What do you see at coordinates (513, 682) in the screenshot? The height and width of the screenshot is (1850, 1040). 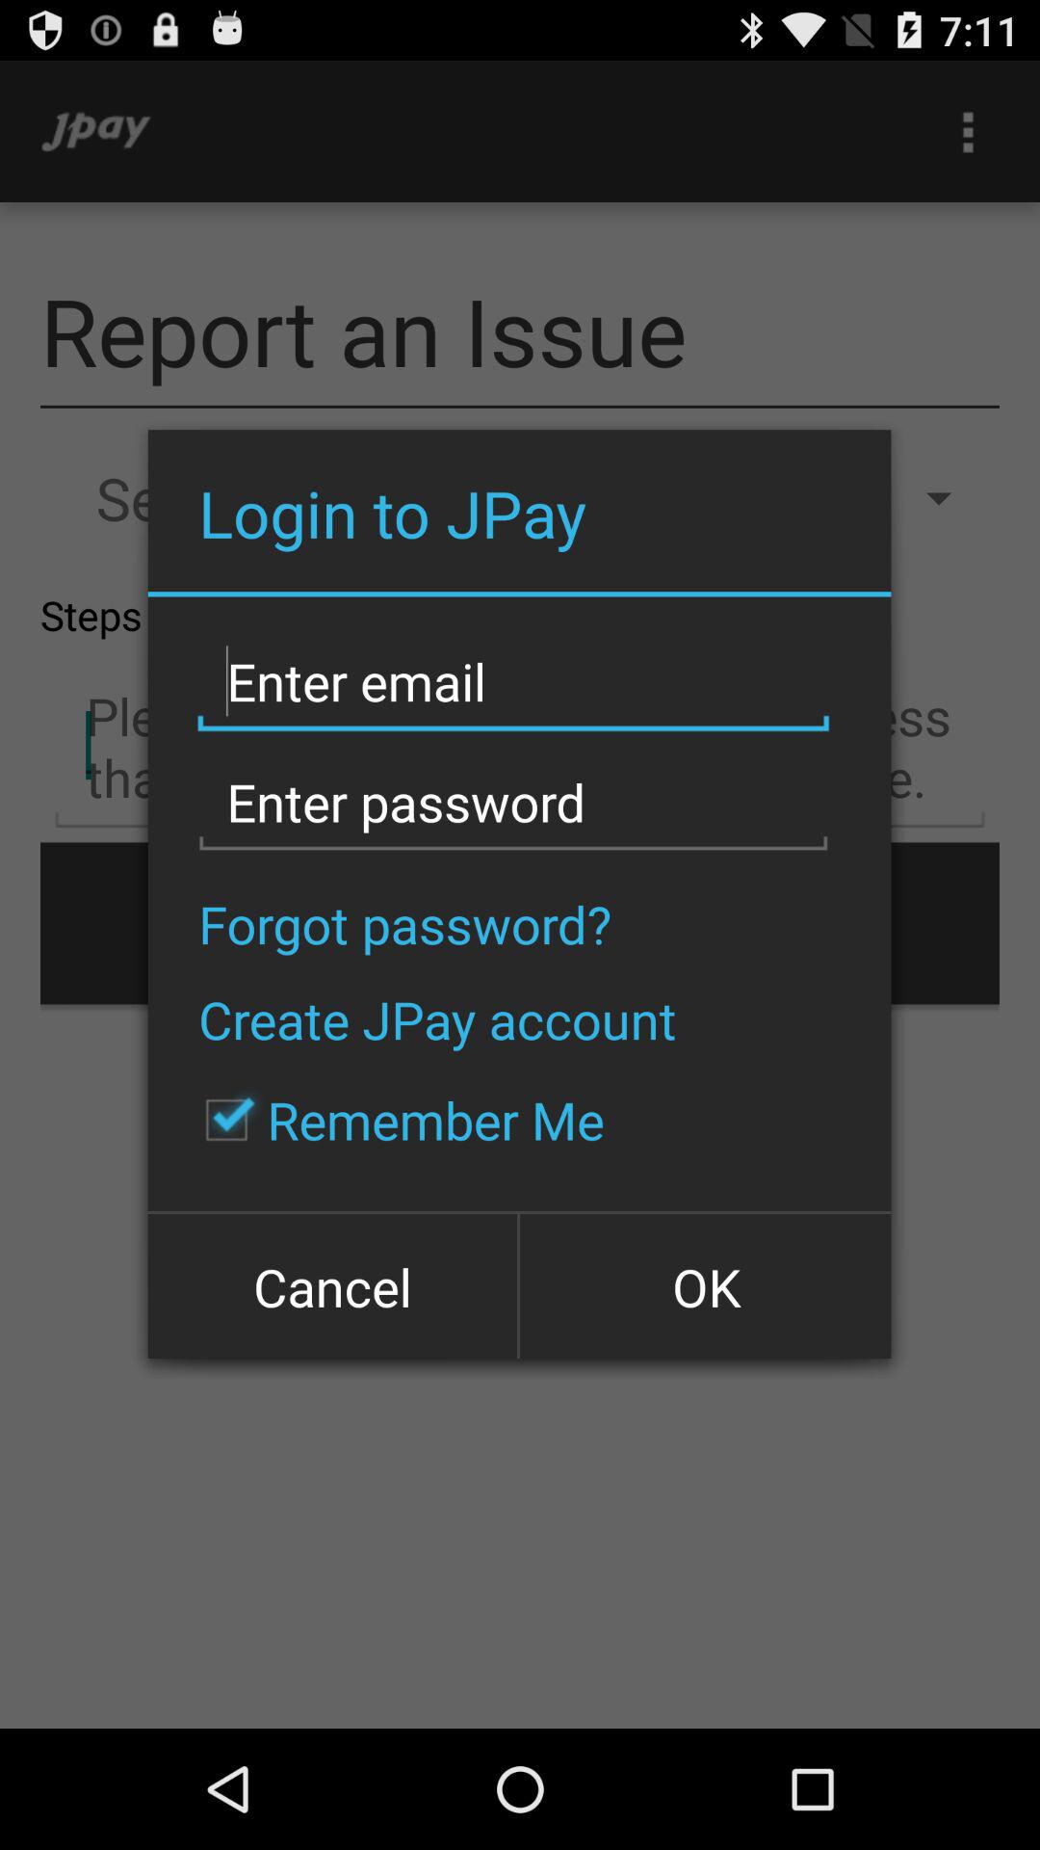 I see `type your email` at bounding box center [513, 682].